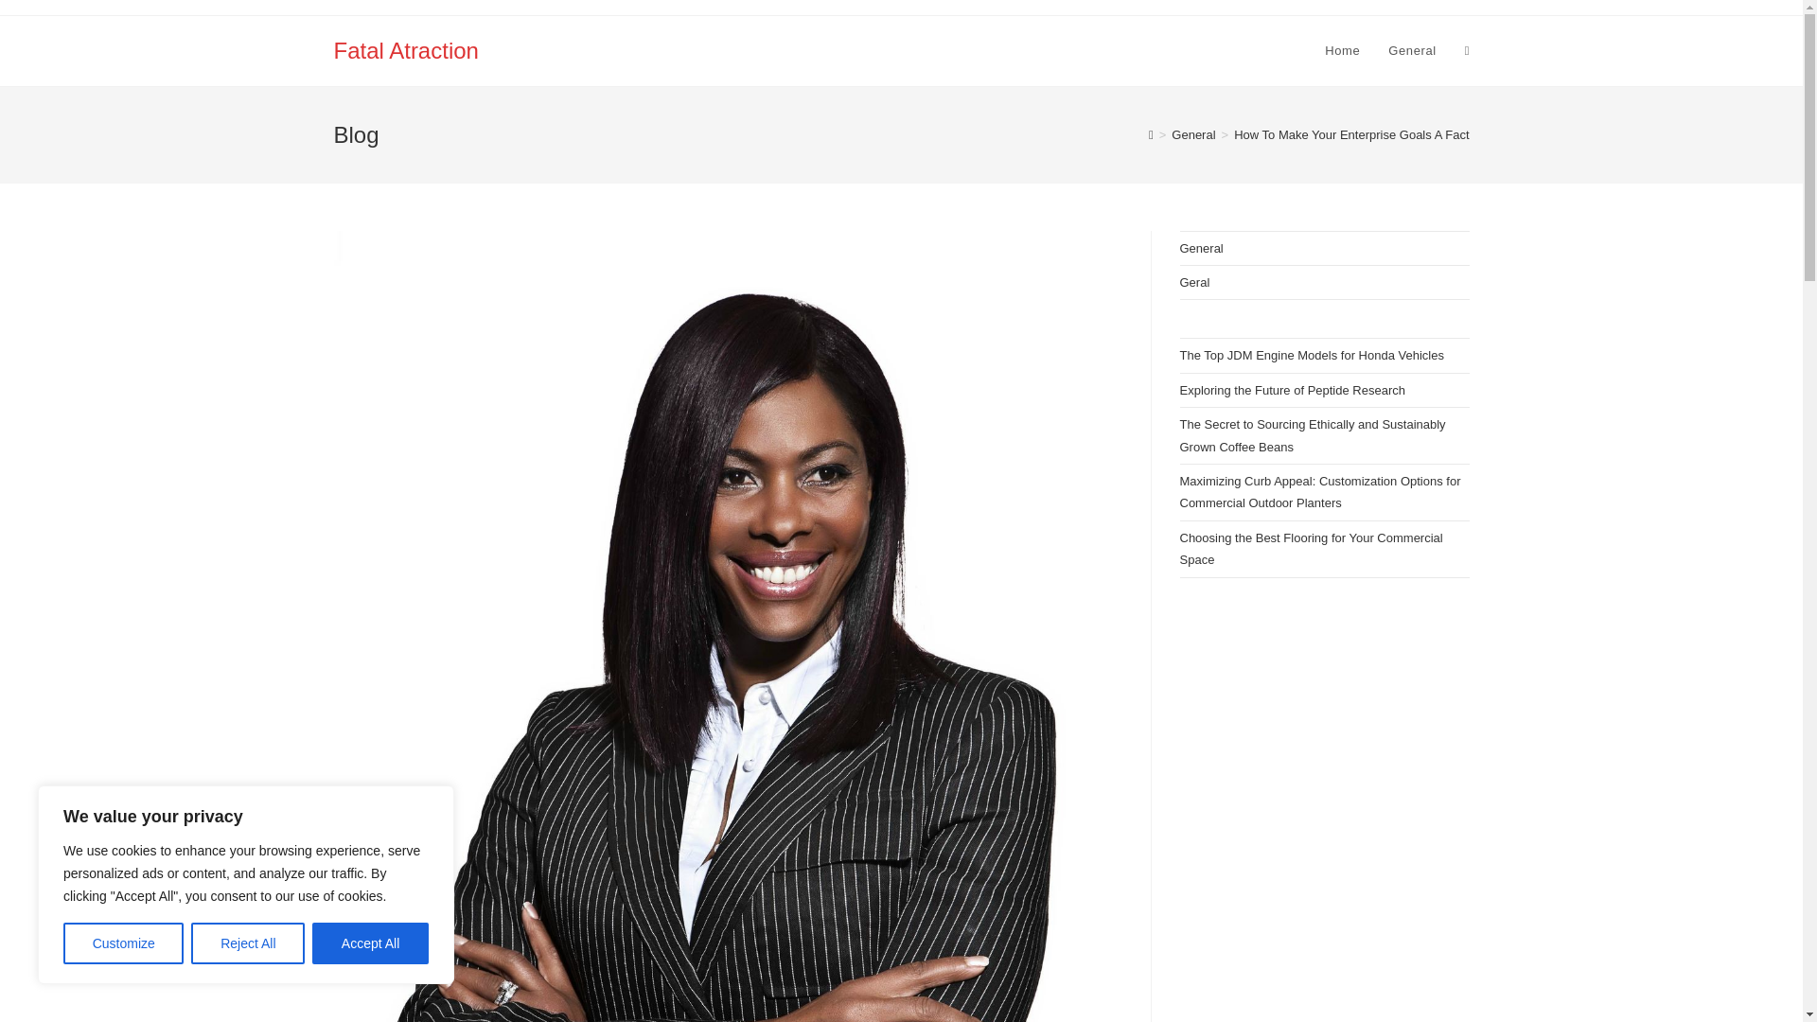 Image resolution: width=1817 pixels, height=1022 pixels. I want to click on General, so click(1193, 134).